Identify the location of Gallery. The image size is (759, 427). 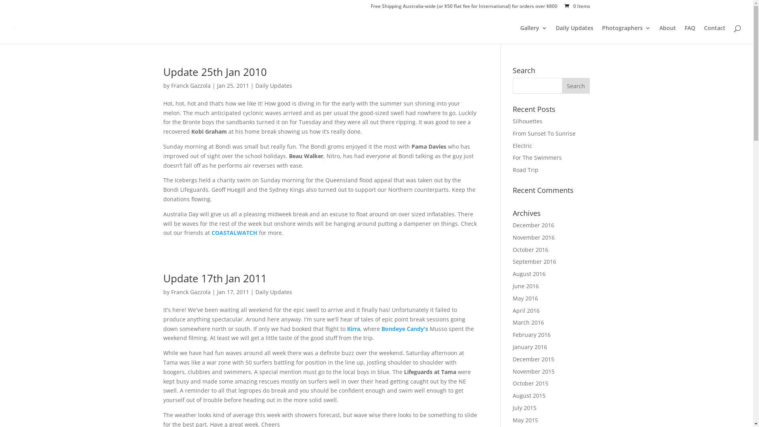
(534, 35).